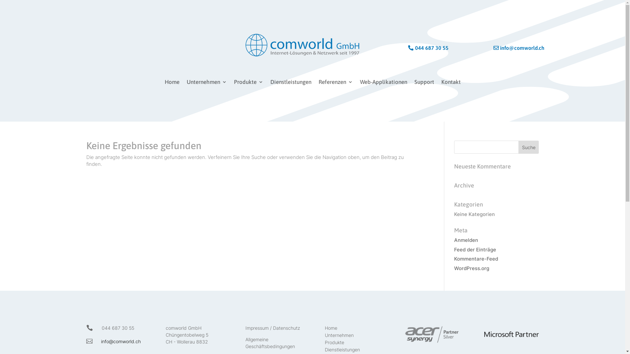 The image size is (630, 354). I want to click on Dienstleistungen, so click(291, 83).